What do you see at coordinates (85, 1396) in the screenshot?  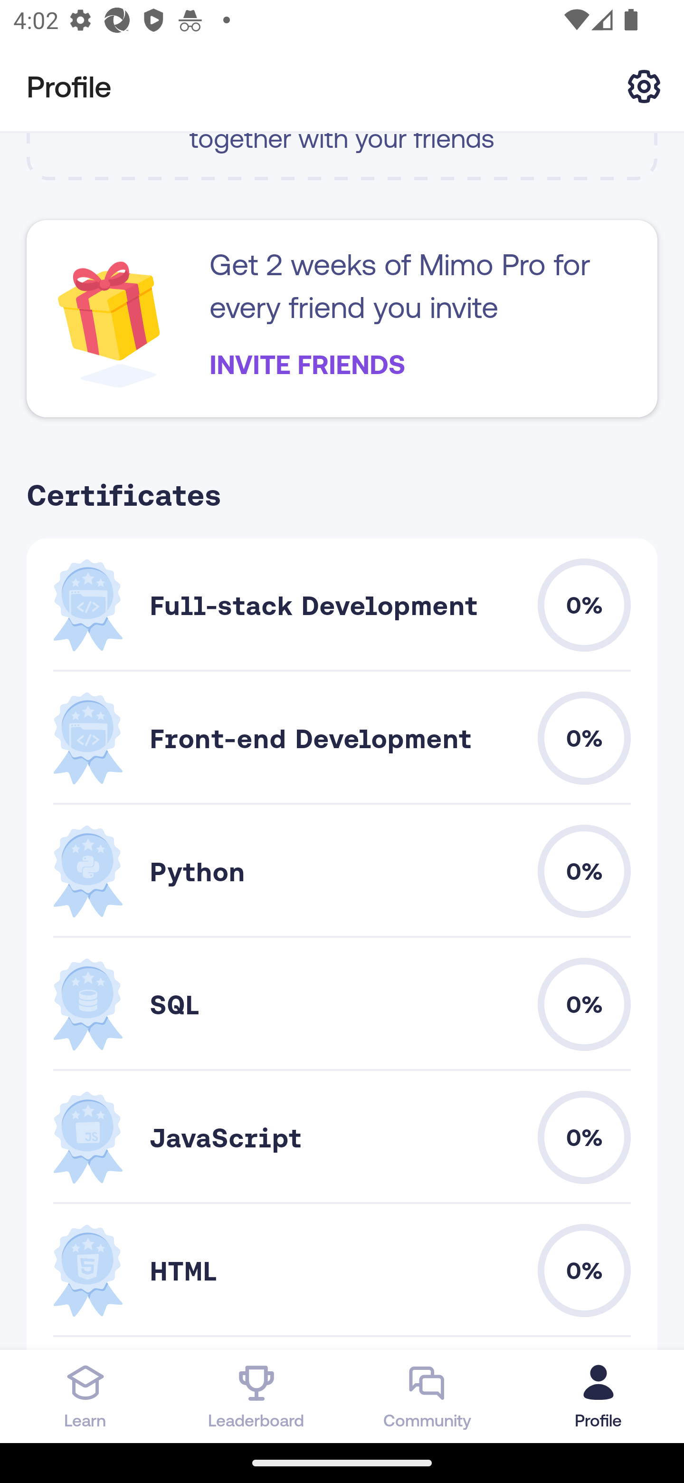 I see `Learn` at bounding box center [85, 1396].